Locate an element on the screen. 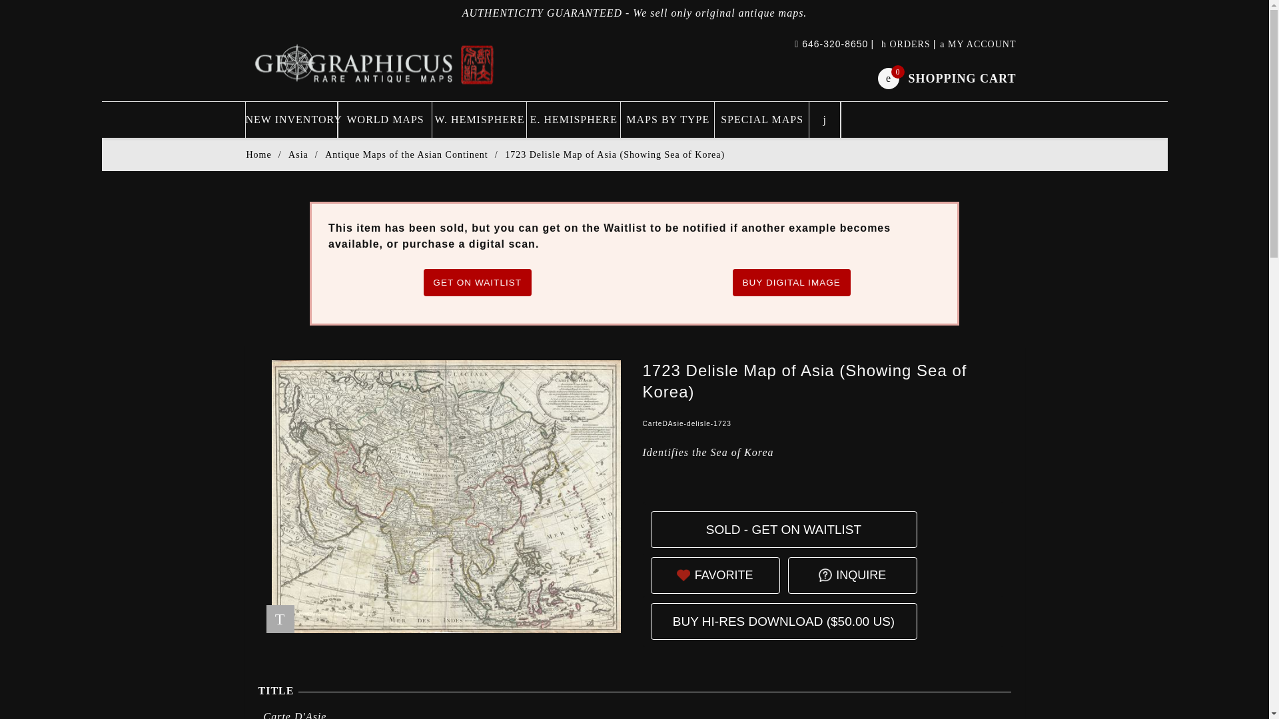 The height and width of the screenshot is (719, 1279). FAVORITE is located at coordinates (723, 574).